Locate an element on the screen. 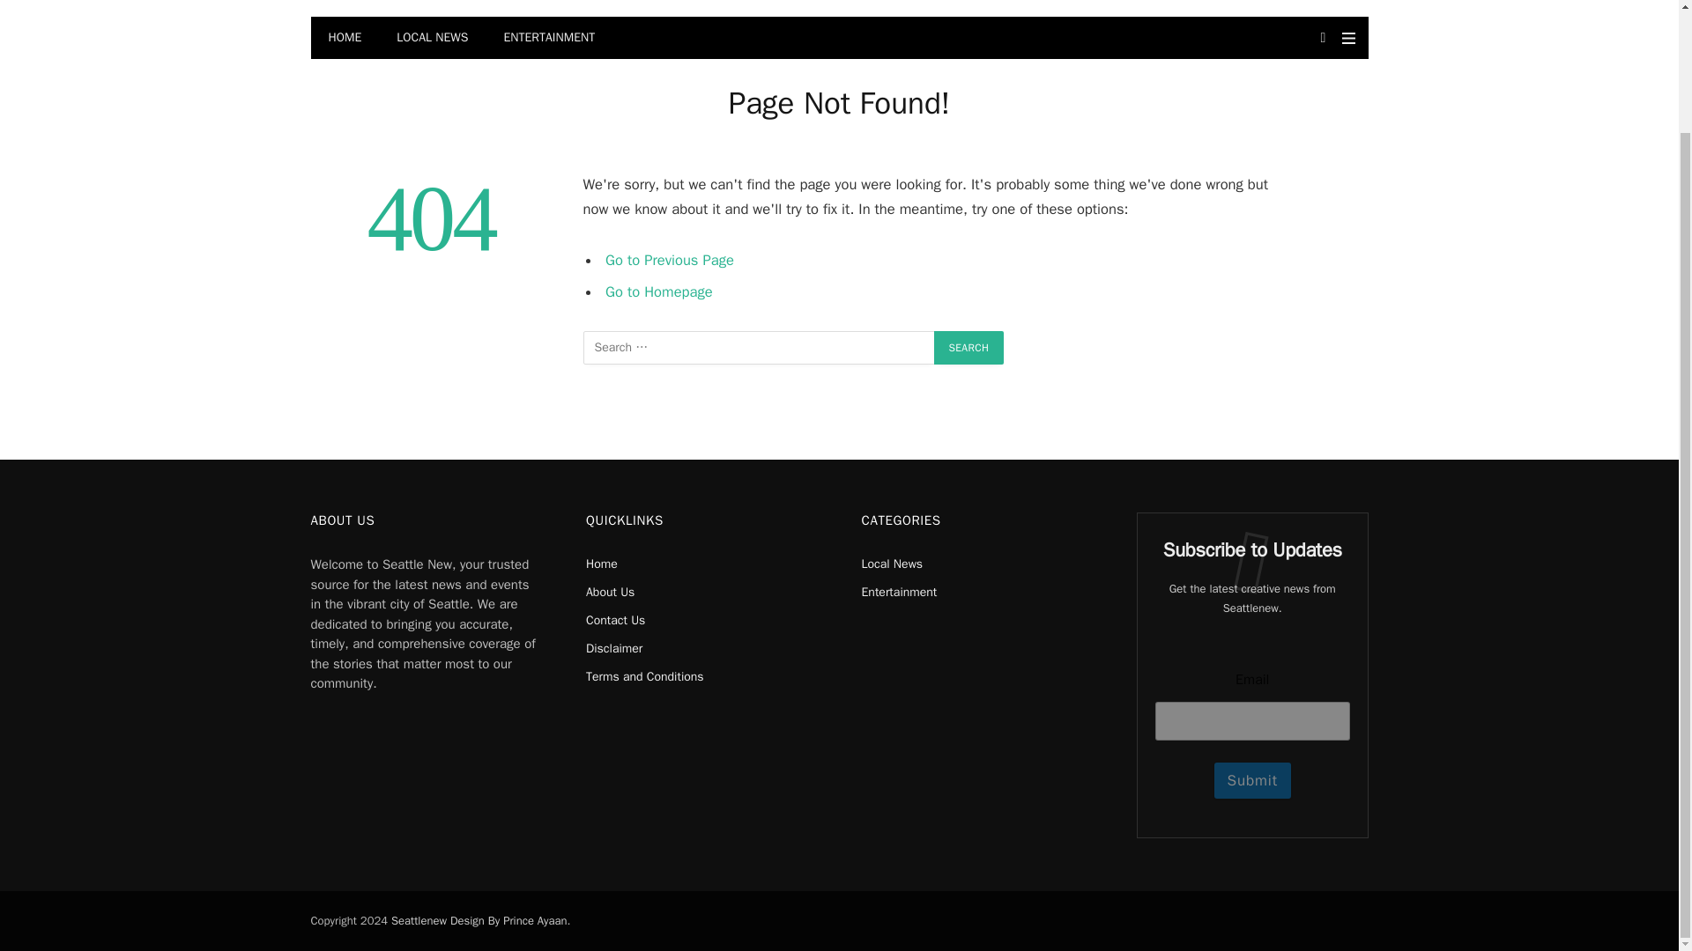  Go to Previous Page is located at coordinates (670, 260).